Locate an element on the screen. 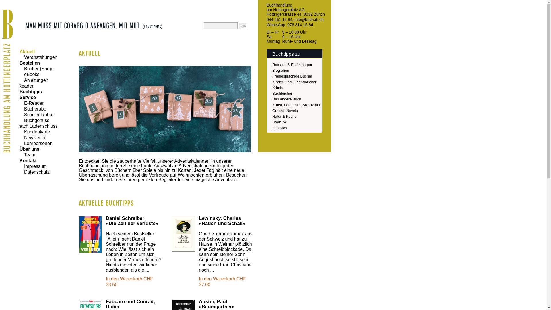  Kontakt is located at coordinates (28, 161).